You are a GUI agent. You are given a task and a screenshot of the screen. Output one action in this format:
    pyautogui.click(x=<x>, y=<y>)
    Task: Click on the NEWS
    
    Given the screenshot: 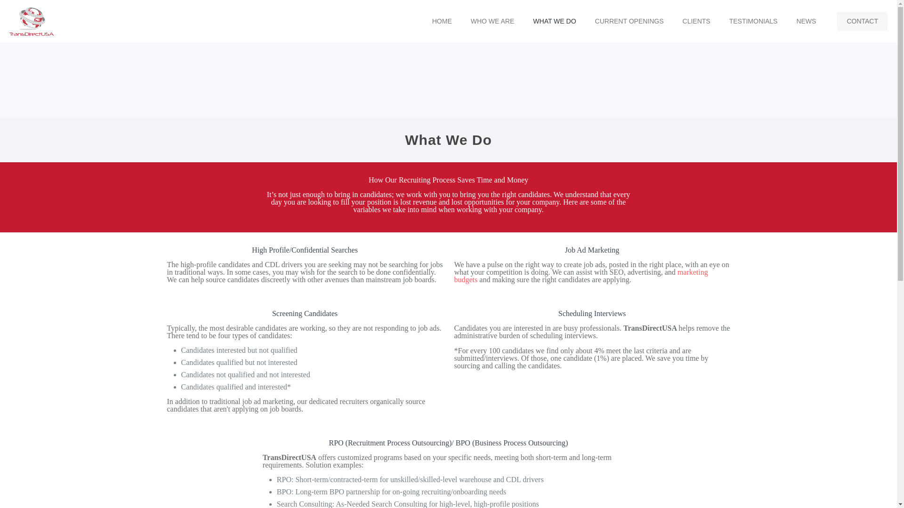 What is the action you would take?
    pyautogui.click(x=806, y=21)
    